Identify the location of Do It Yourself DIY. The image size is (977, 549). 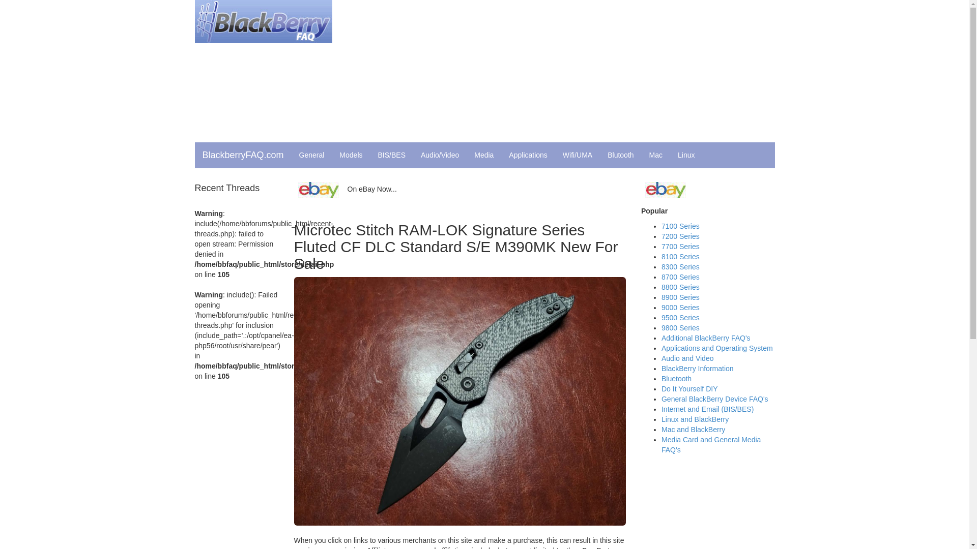
(689, 389).